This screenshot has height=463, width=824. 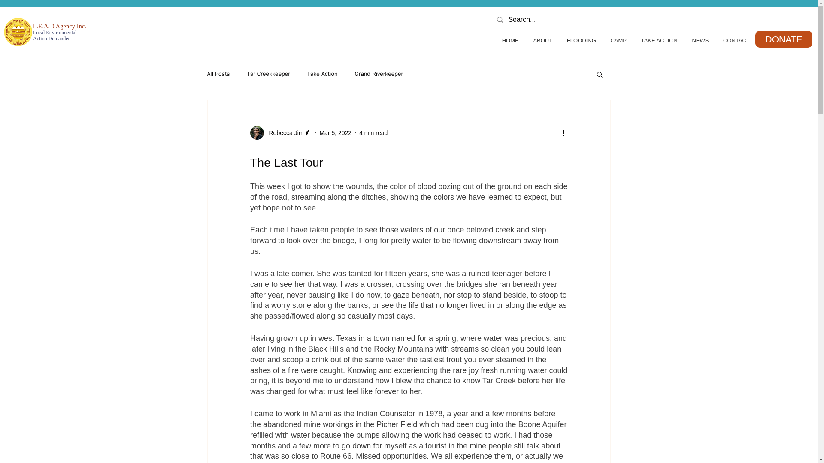 What do you see at coordinates (379, 74) in the screenshot?
I see `Grand Riverkeeper` at bounding box center [379, 74].